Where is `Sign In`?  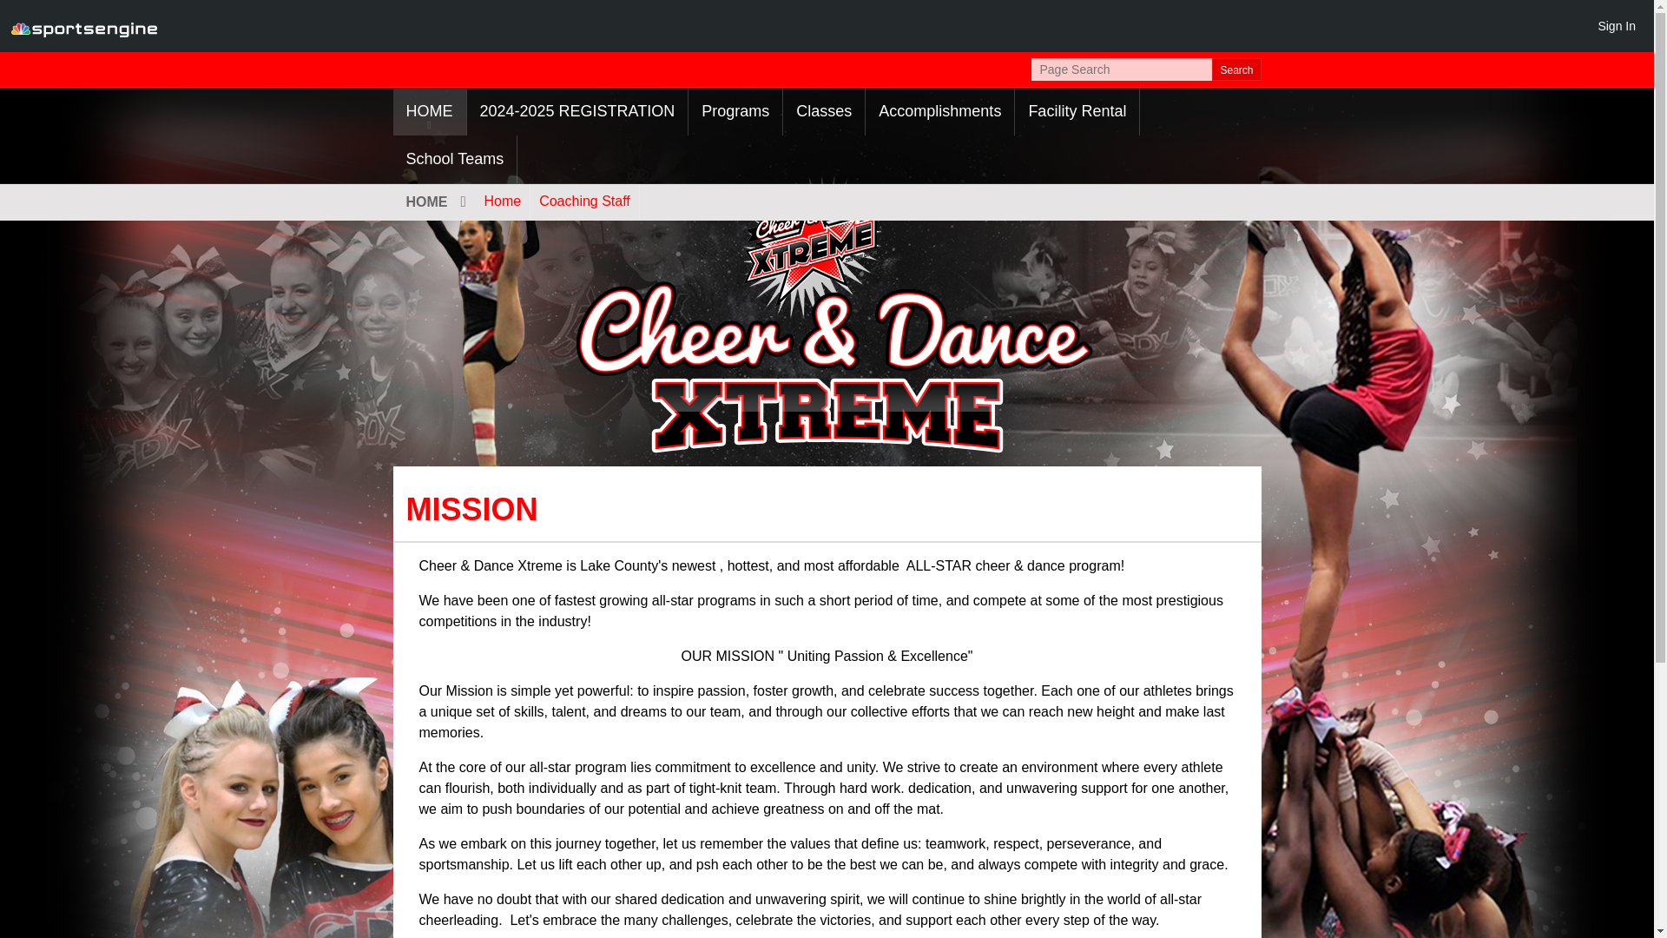
Sign In is located at coordinates (1616, 25).